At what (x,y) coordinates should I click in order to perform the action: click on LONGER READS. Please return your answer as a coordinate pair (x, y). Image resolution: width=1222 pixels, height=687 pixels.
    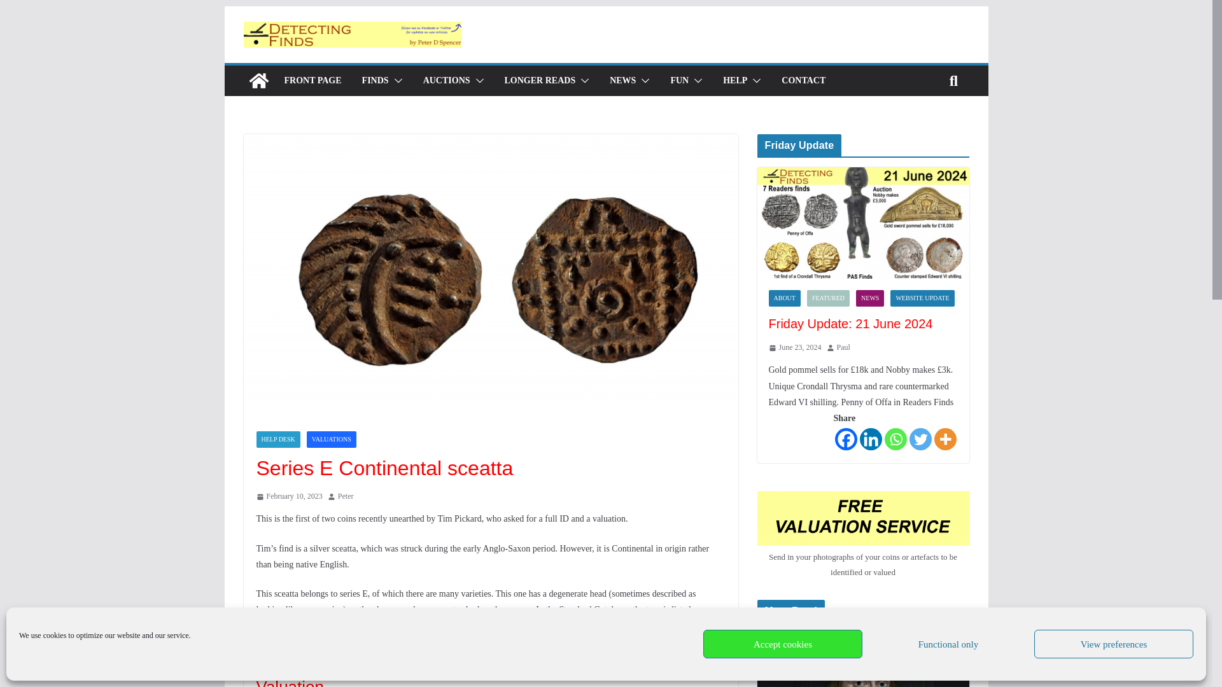
    Looking at the image, I should click on (540, 81).